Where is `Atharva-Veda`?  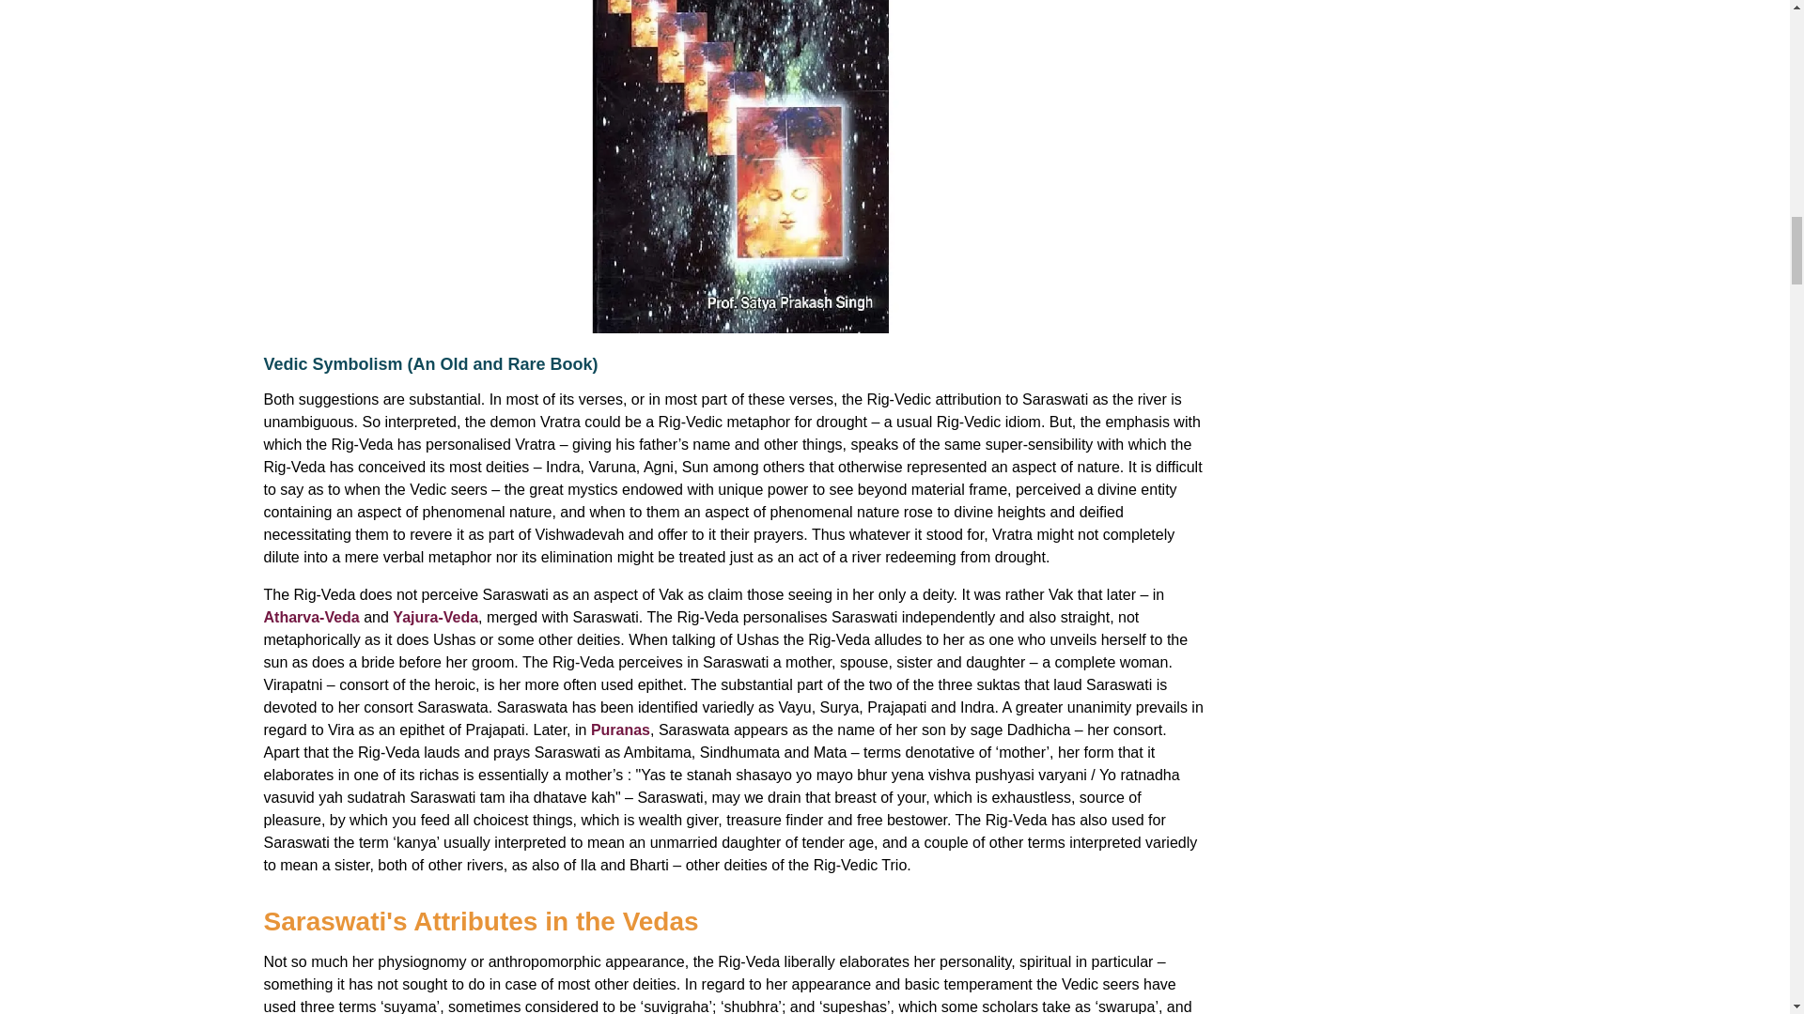 Atharva-Veda is located at coordinates (311, 618).